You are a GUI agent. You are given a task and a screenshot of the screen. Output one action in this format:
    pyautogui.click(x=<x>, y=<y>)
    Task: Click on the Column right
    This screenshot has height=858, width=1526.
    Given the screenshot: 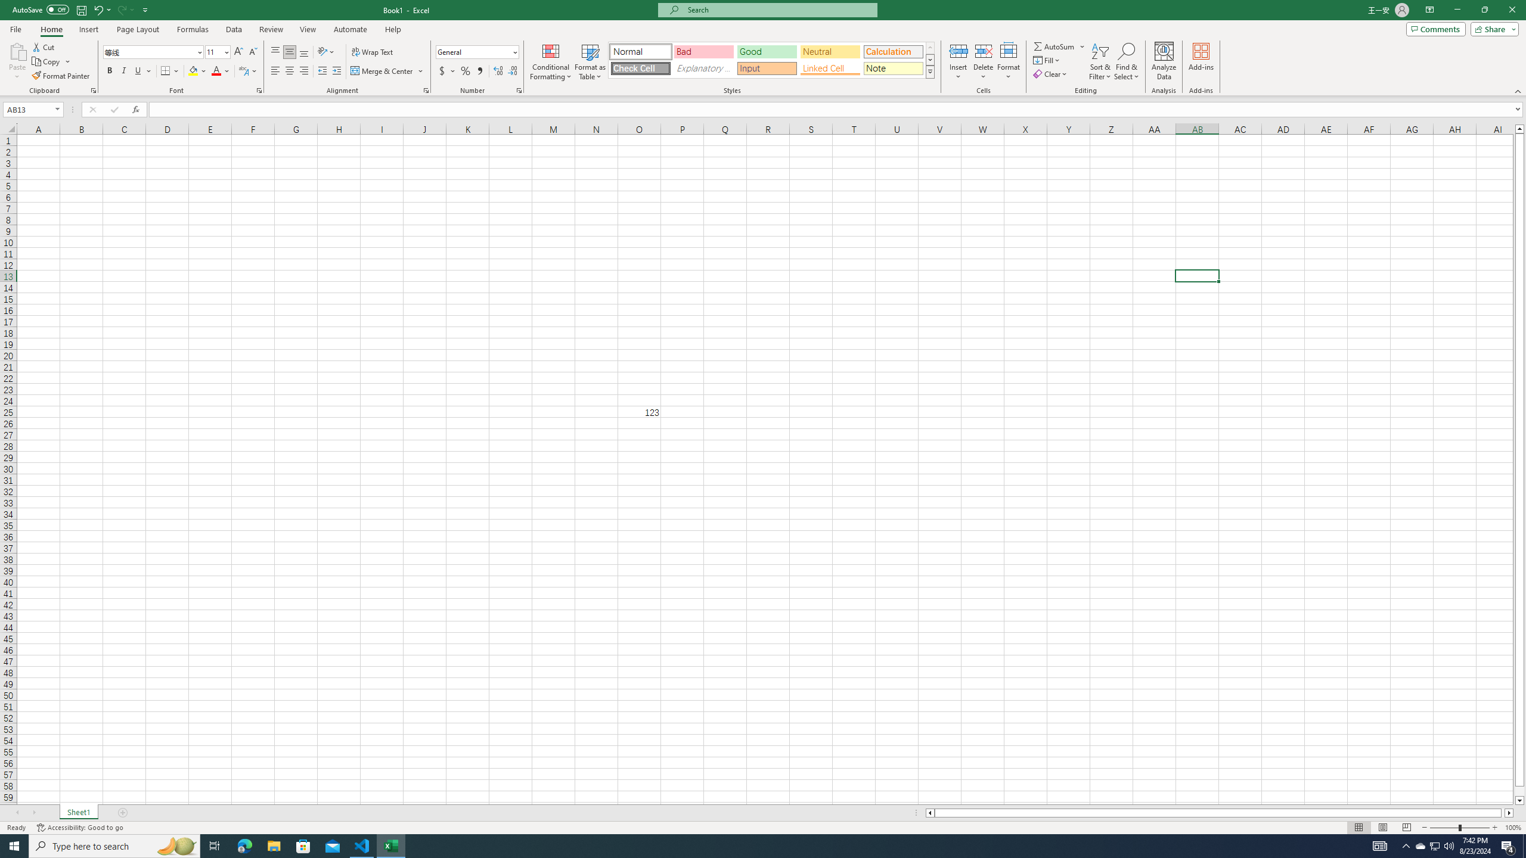 What is the action you would take?
    pyautogui.click(x=1510, y=813)
    